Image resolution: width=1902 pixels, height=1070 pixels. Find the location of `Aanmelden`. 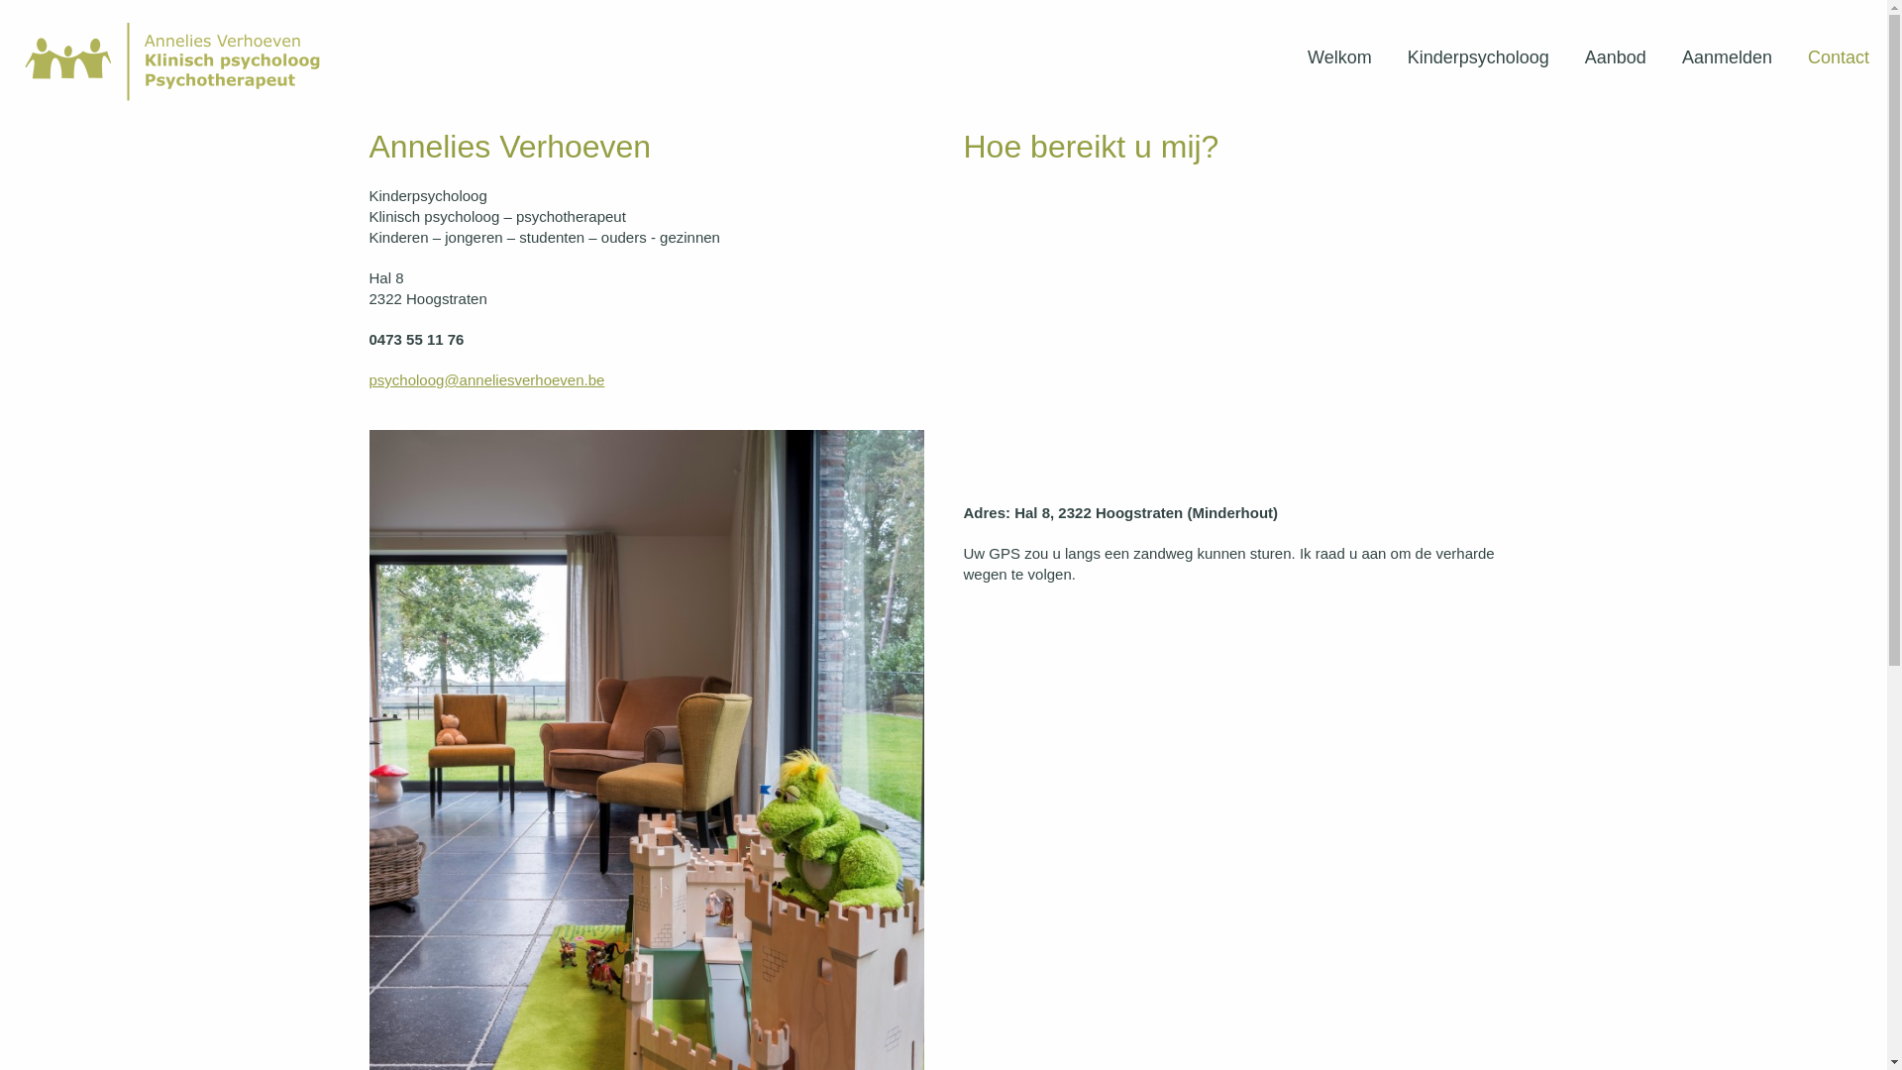

Aanmelden is located at coordinates (1728, 57).